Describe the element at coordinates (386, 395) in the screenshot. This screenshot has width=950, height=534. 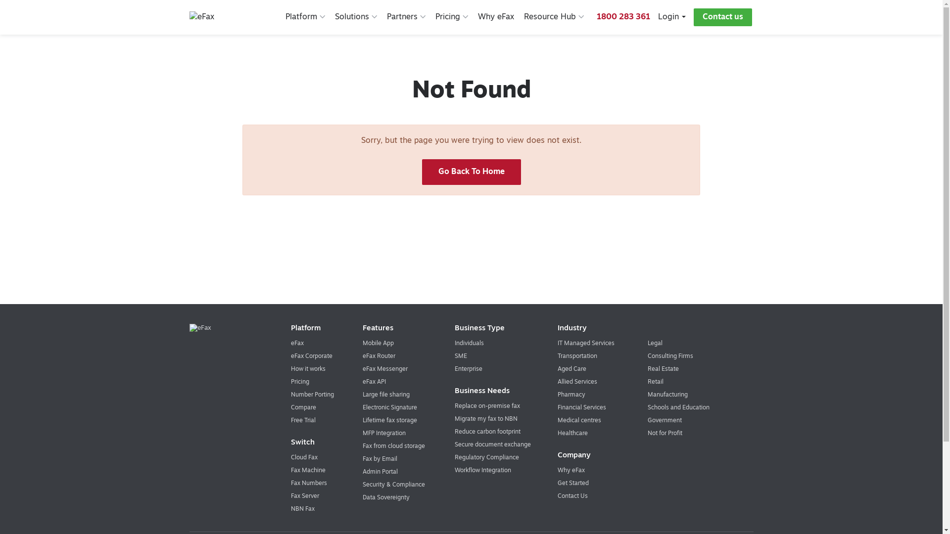
I see `Large file sharing` at that location.